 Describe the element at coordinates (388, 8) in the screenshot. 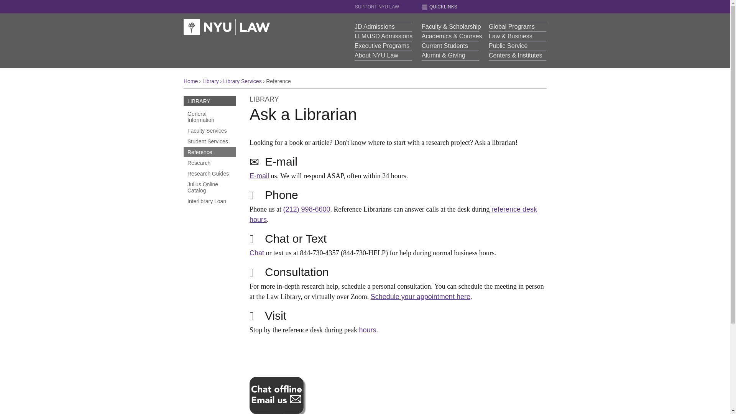

I see `SUPPORT NYU LAW` at that location.